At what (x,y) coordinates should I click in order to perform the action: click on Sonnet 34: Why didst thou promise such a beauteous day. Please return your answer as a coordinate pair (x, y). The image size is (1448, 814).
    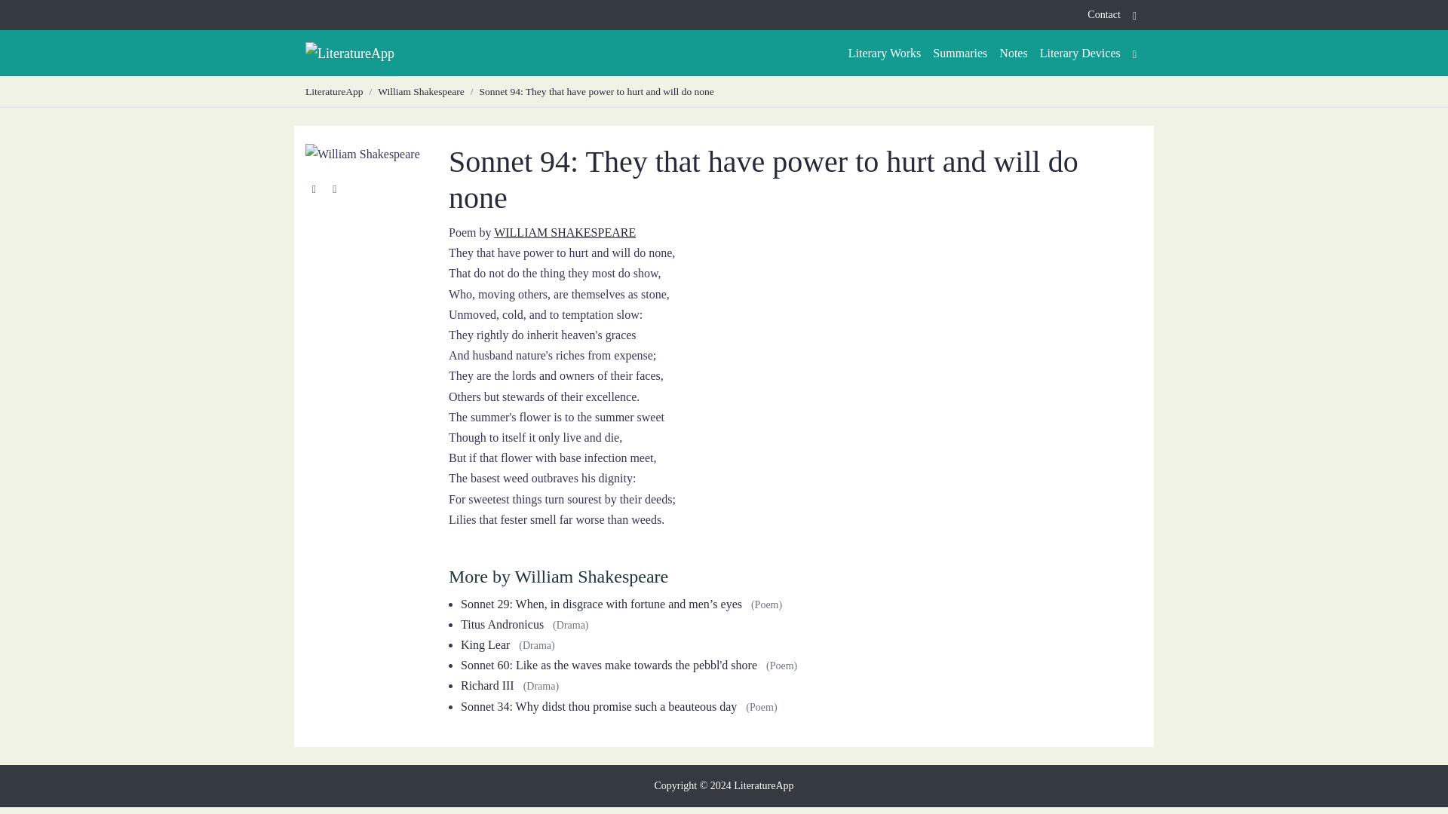
    Looking at the image, I should click on (599, 706).